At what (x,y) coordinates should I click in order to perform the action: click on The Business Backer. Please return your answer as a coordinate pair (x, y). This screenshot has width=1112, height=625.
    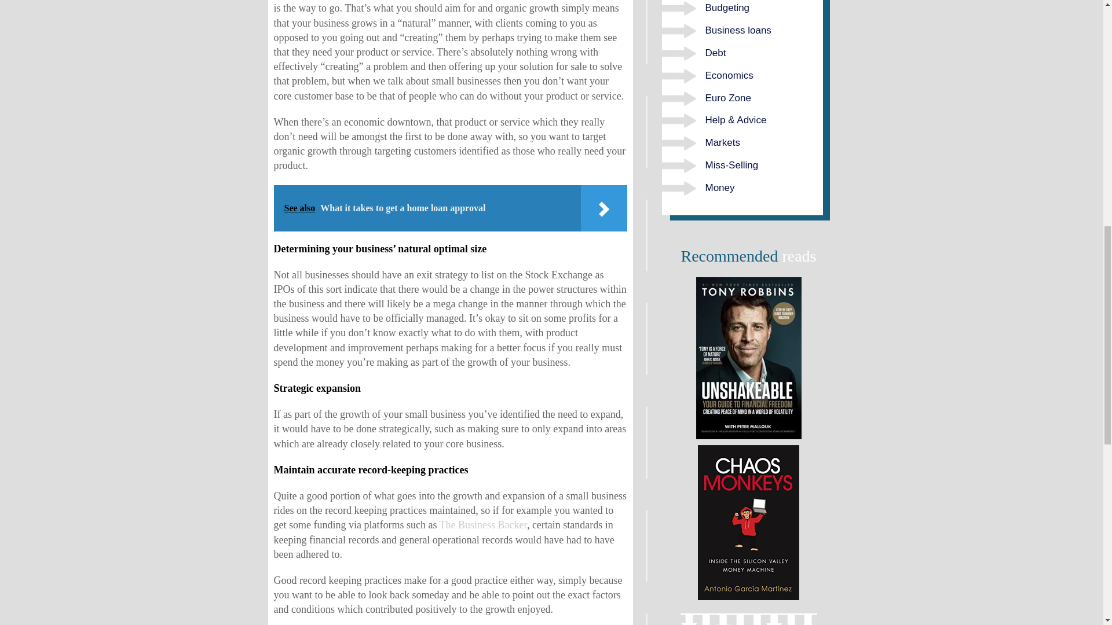
    Looking at the image, I should click on (483, 524).